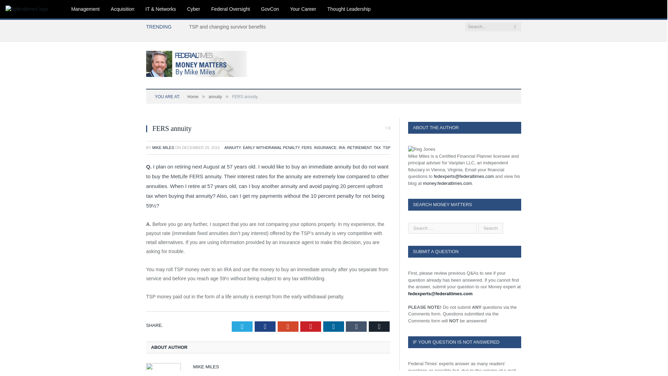 The image size is (668, 376). Describe the element at coordinates (265, 327) in the screenshot. I see `Share on Facebook` at that location.